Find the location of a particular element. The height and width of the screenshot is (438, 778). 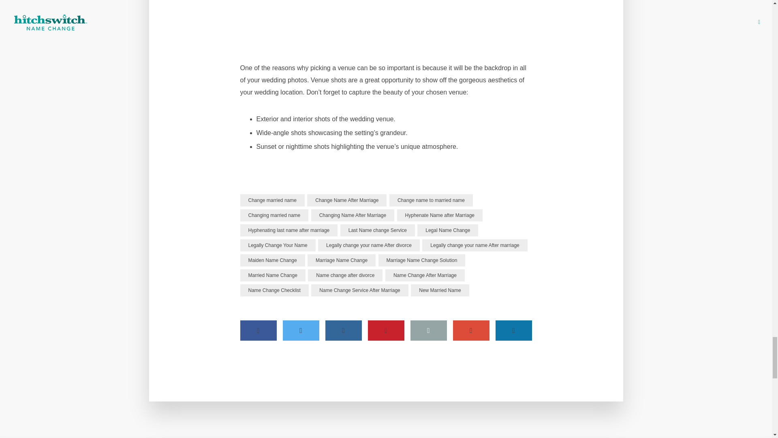

Name Change Checklist is located at coordinates (274, 290).